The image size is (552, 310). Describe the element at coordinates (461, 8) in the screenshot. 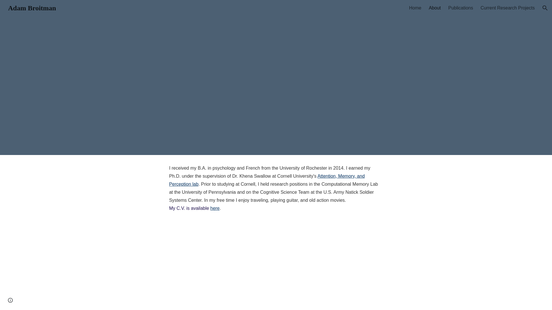

I see `Publications` at that location.